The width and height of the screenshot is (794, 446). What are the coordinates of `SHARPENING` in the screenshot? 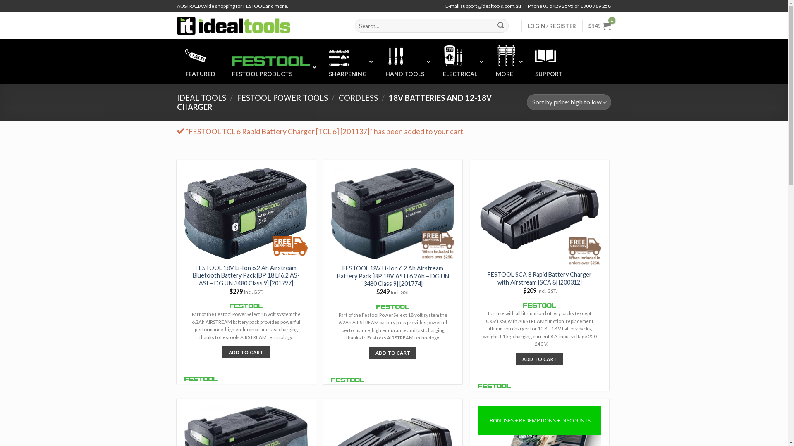 It's located at (348, 62).